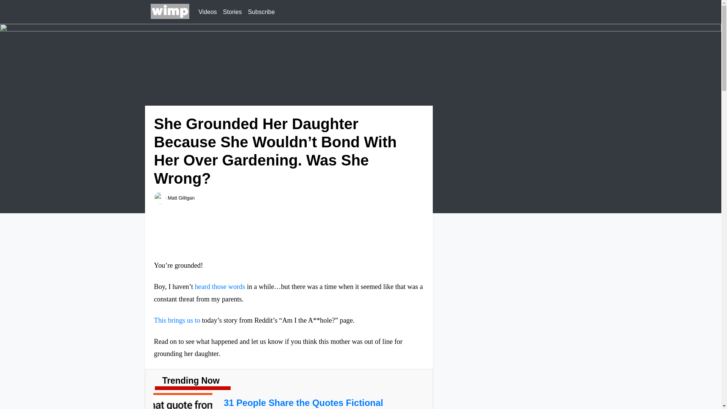 Image resolution: width=727 pixels, height=409 pixels. I want to click on This brings us to, so click(176, 320).